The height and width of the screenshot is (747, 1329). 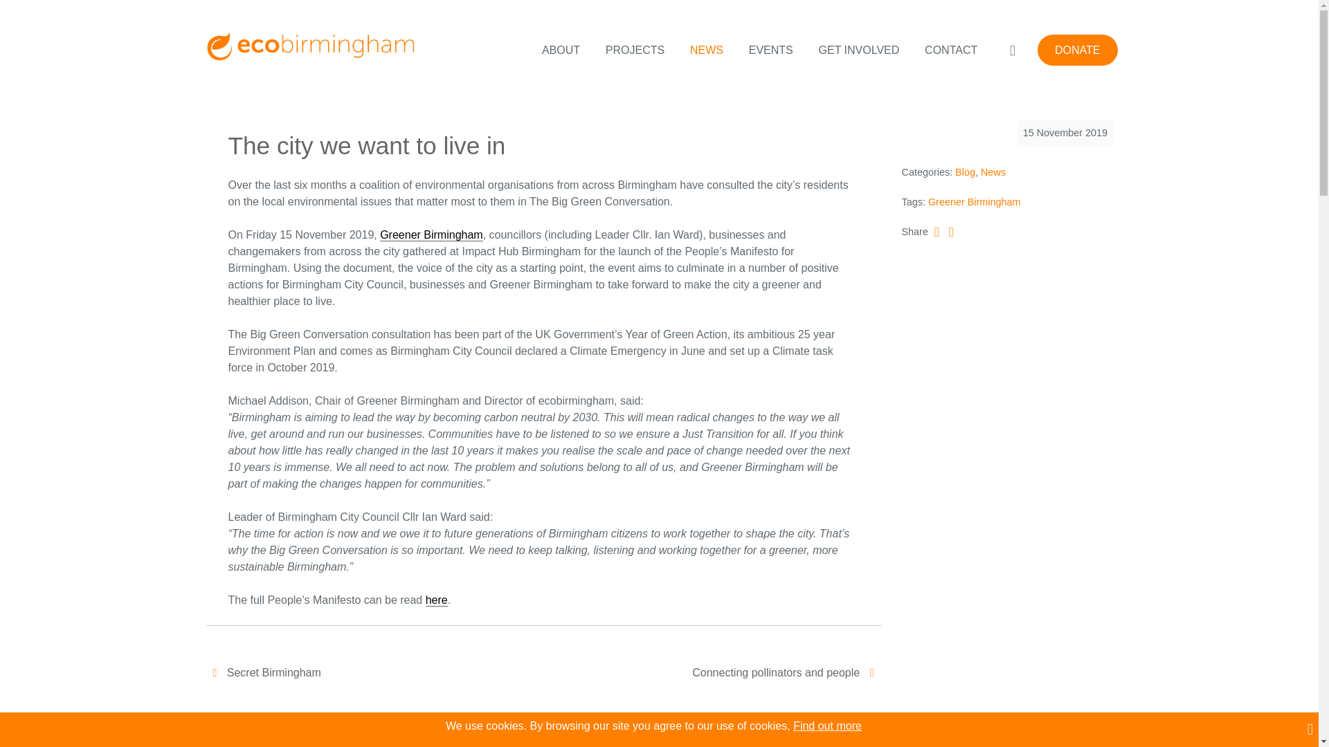 What do you see at coordinates (965, 173) in the screenshot?
I see `Blog` at bounding box center [965, 173].